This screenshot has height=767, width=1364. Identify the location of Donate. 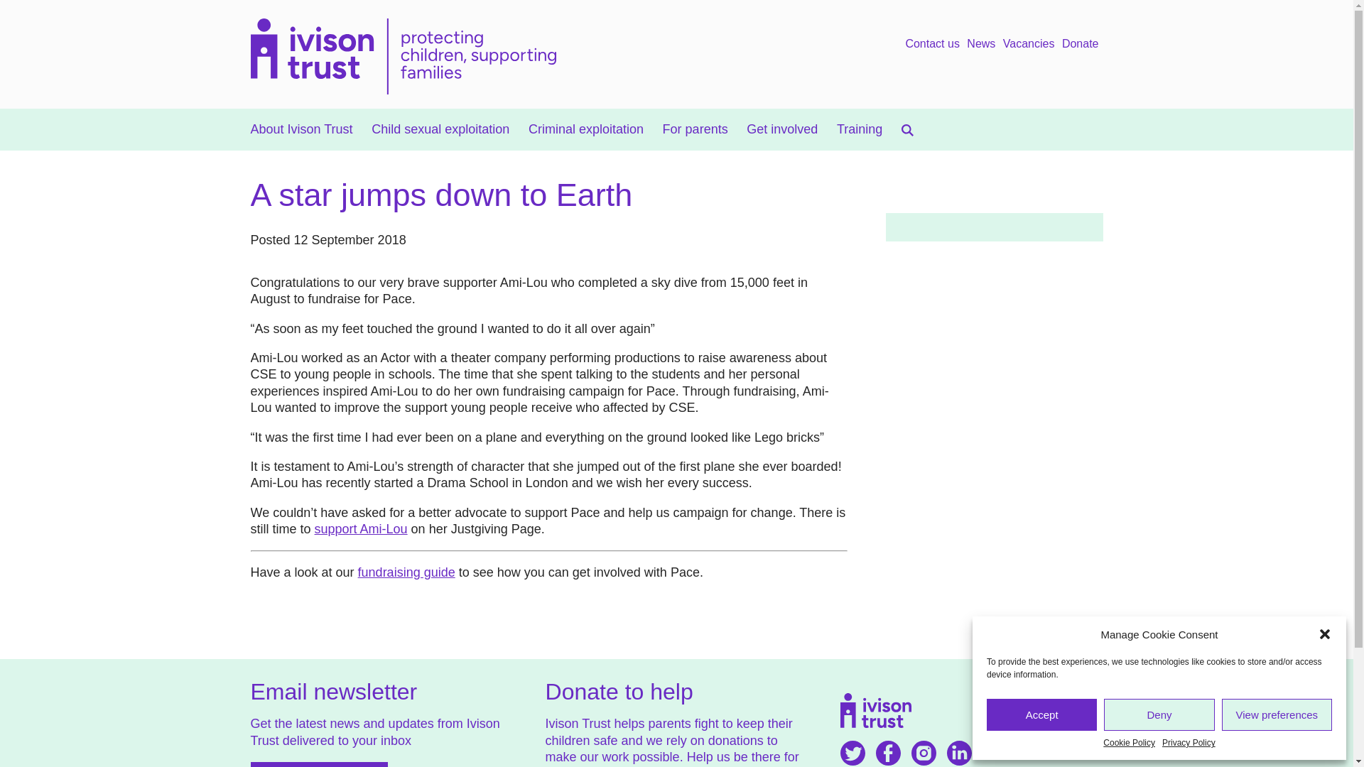
(1081, 44).